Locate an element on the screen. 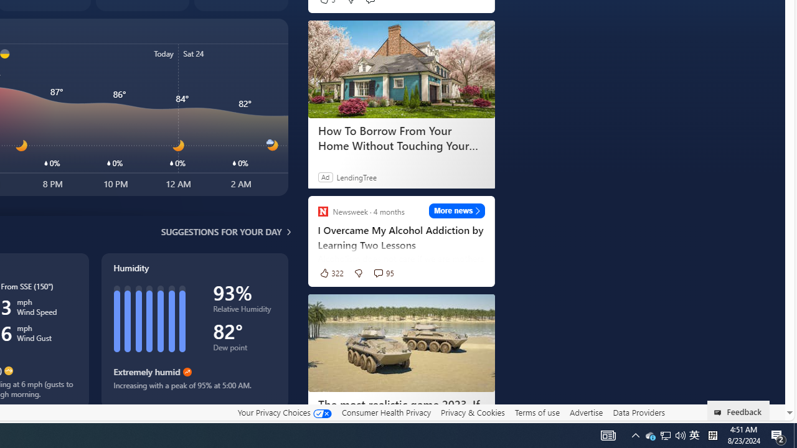 This screenshot has width=797, height=448. How To Borrow From Your Home Without Touching Your Mortgage is located at coordinates (401, 70).